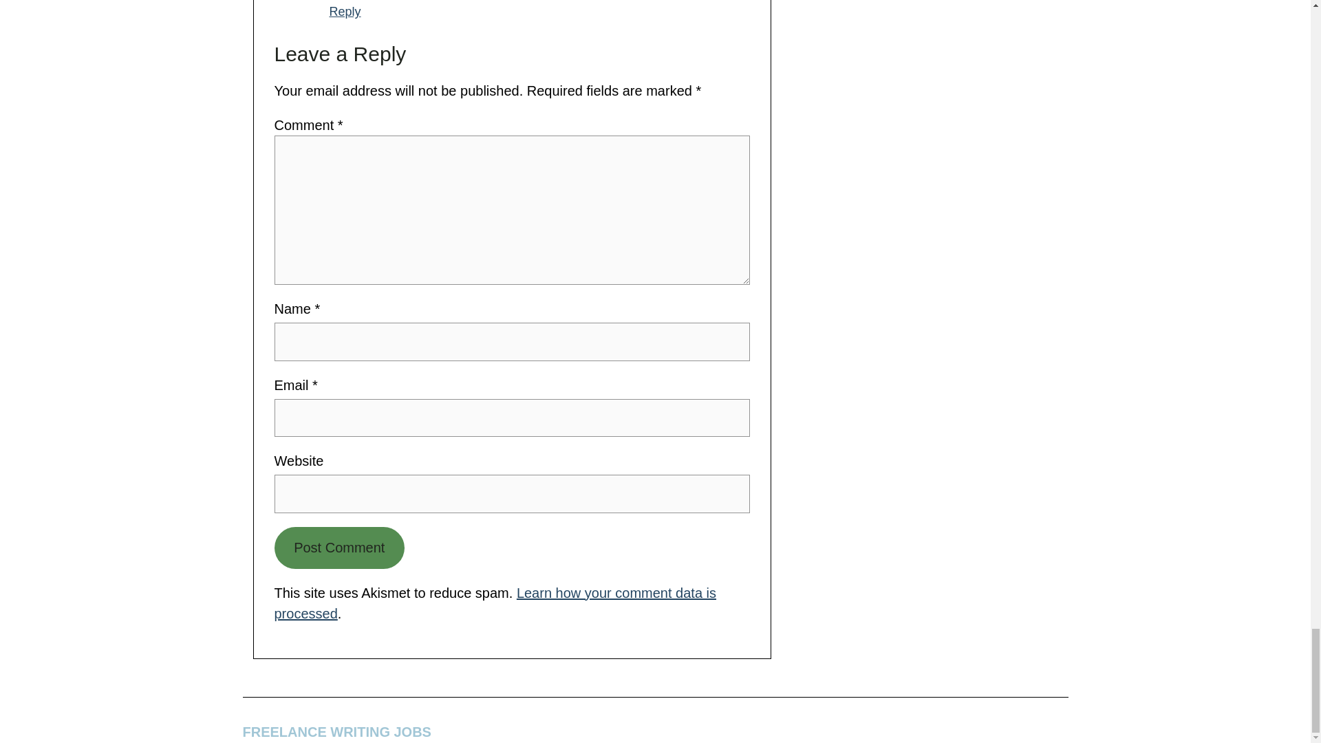 The image size is (1321, 743). I want to click on Post Comment, so click(339, 548).